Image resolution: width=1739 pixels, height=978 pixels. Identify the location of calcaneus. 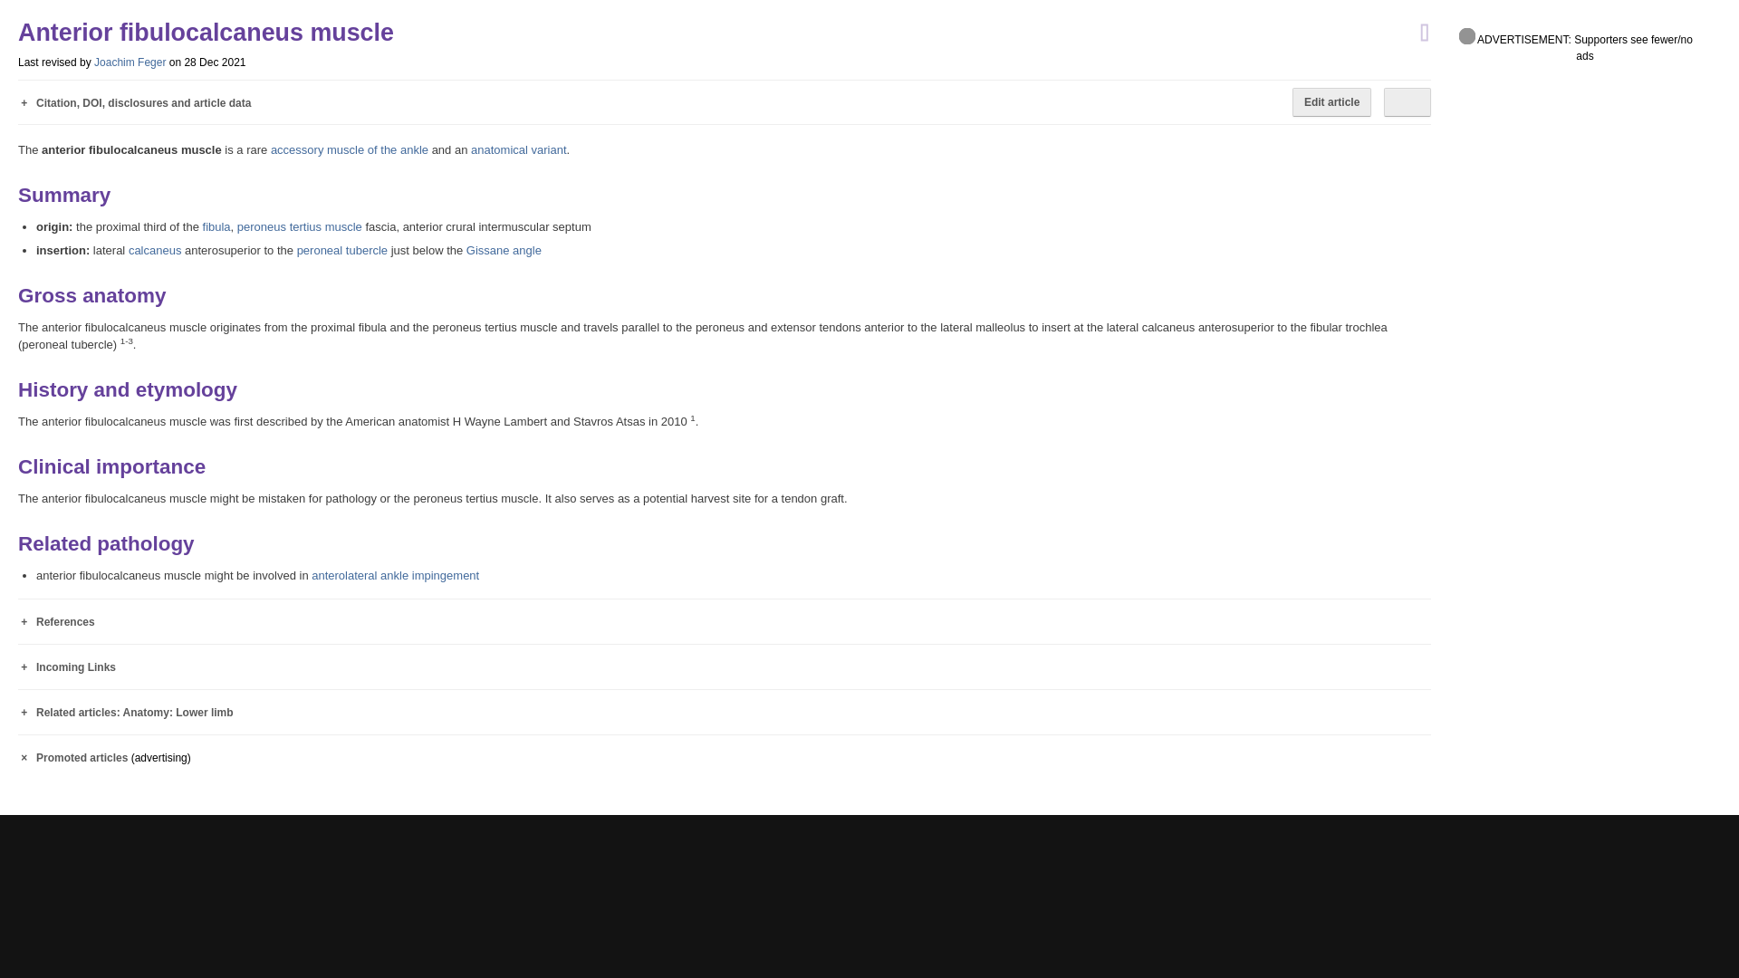
(156, 250).